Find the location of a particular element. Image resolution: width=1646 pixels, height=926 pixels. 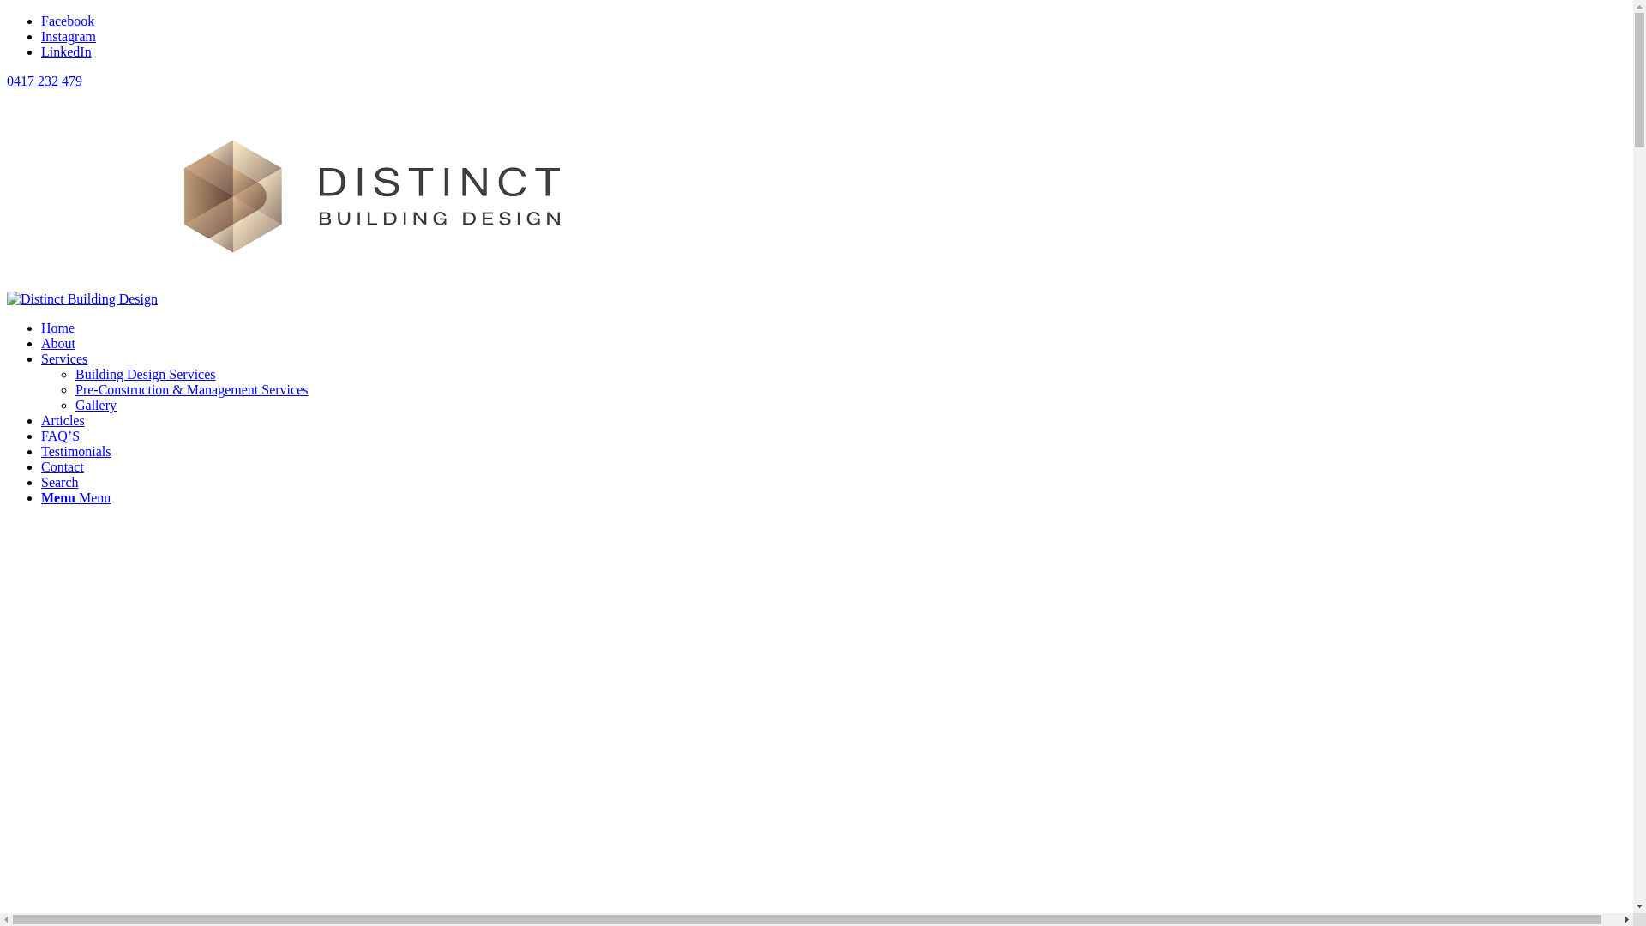

Search is located at coordinates (60, 482).